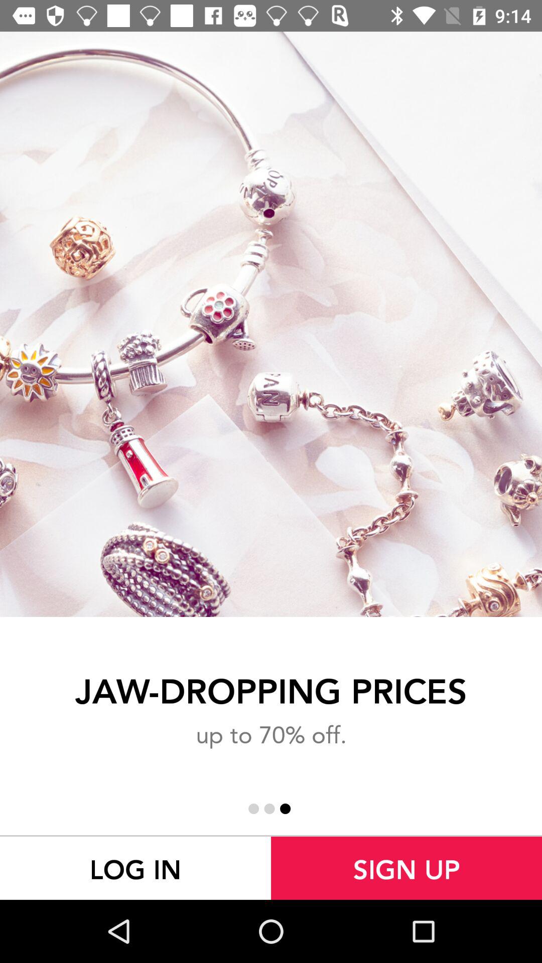  I want to click on turn on icon at the bottom right corner, so click(406, 868).